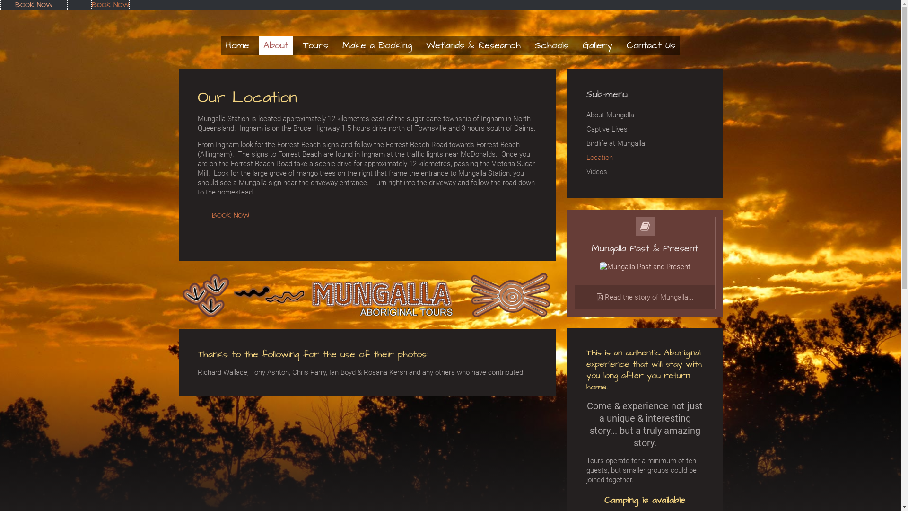 The width and height of the screenshot is (908, 511). What do you see at coordinates (231, 216) in the screenshot?
I see `BOOK NOW` at bounding box center [231, 216].